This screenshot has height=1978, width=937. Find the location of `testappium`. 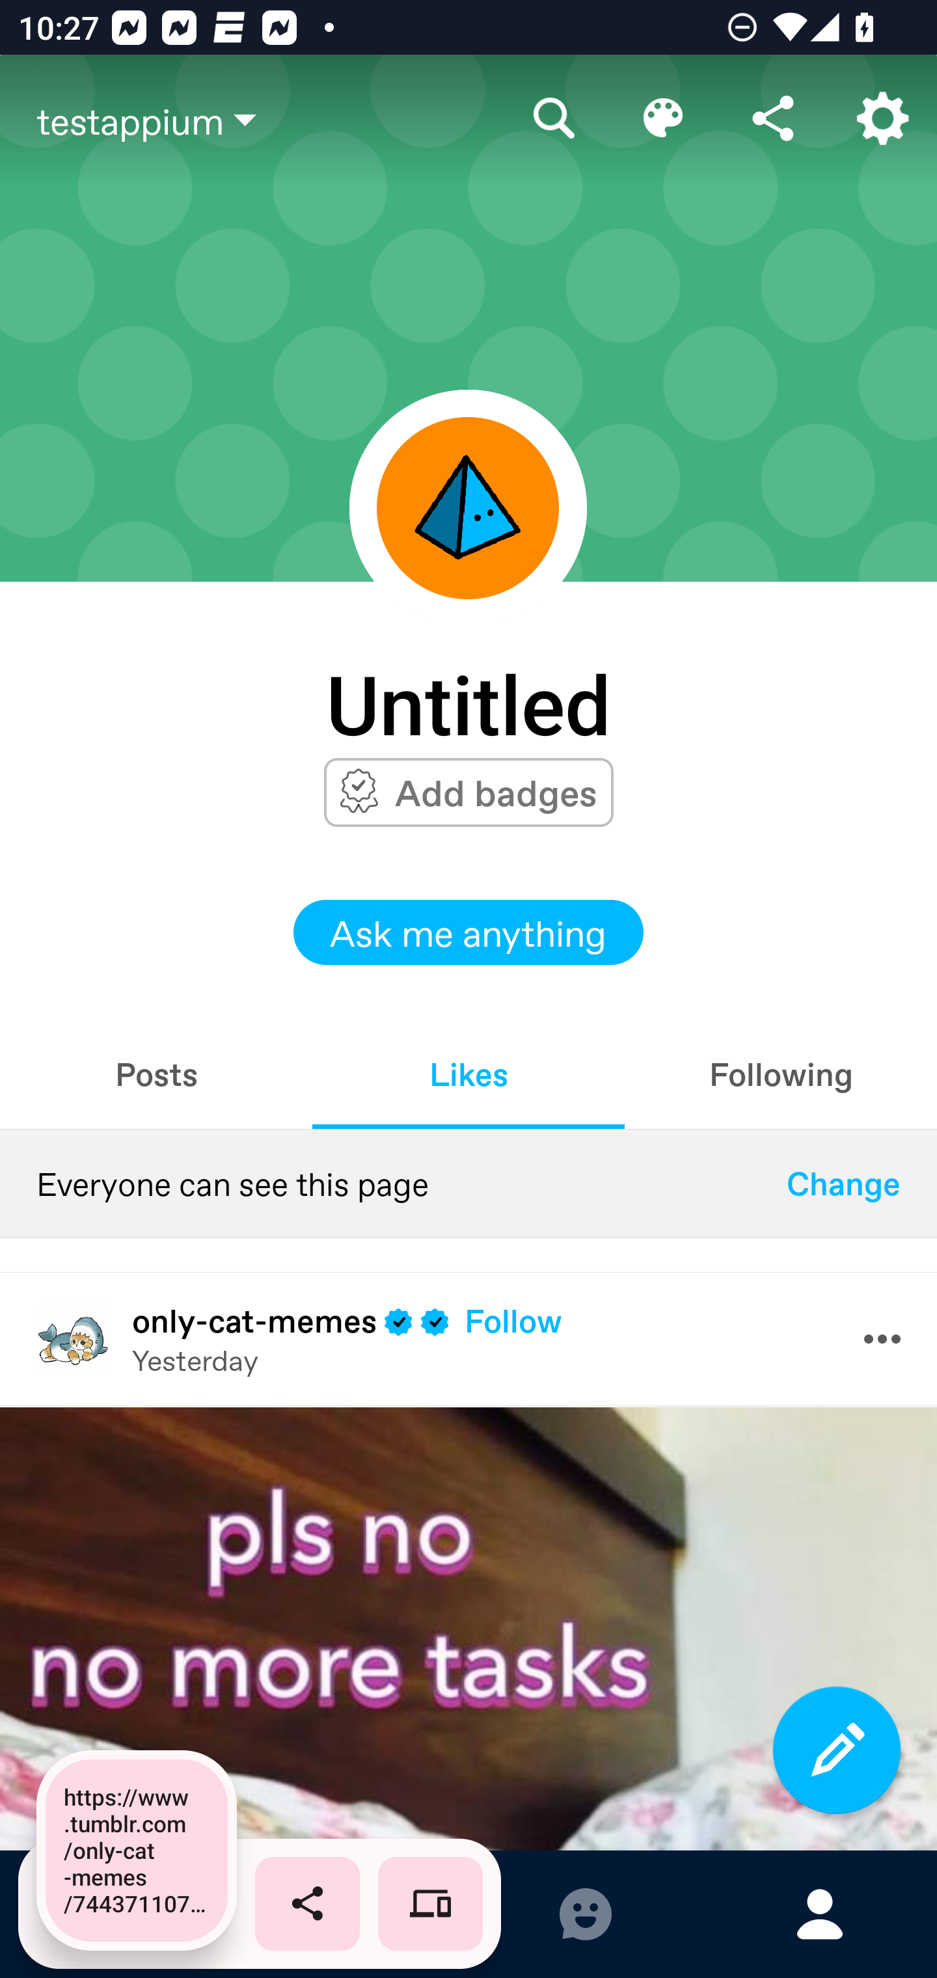

testappium is located at coordinates (268, 120).